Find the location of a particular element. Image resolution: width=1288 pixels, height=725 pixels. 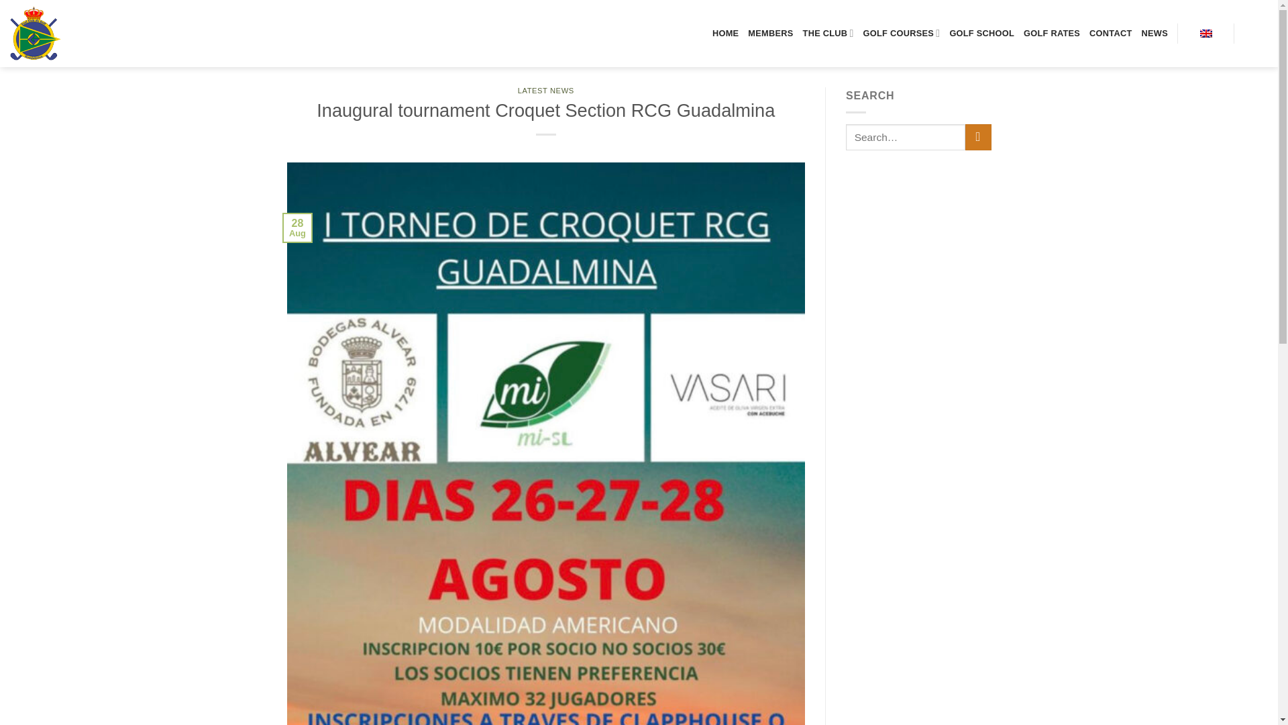

LATEST NEWS is located at coordinates (546, 90).